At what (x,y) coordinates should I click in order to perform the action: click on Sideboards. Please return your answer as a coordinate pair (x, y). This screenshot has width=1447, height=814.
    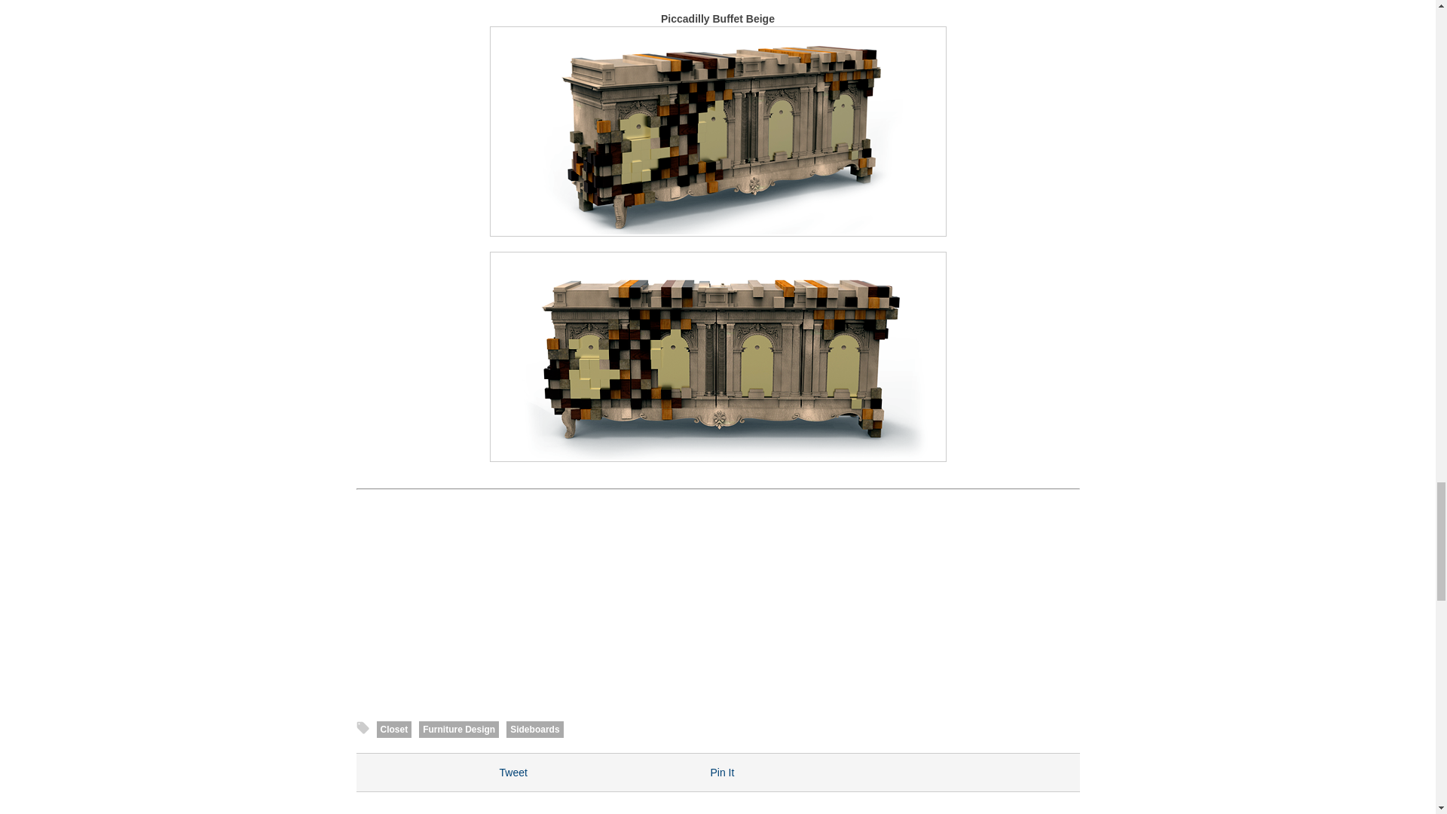
    Looking at the image, I should click on (534, 729).